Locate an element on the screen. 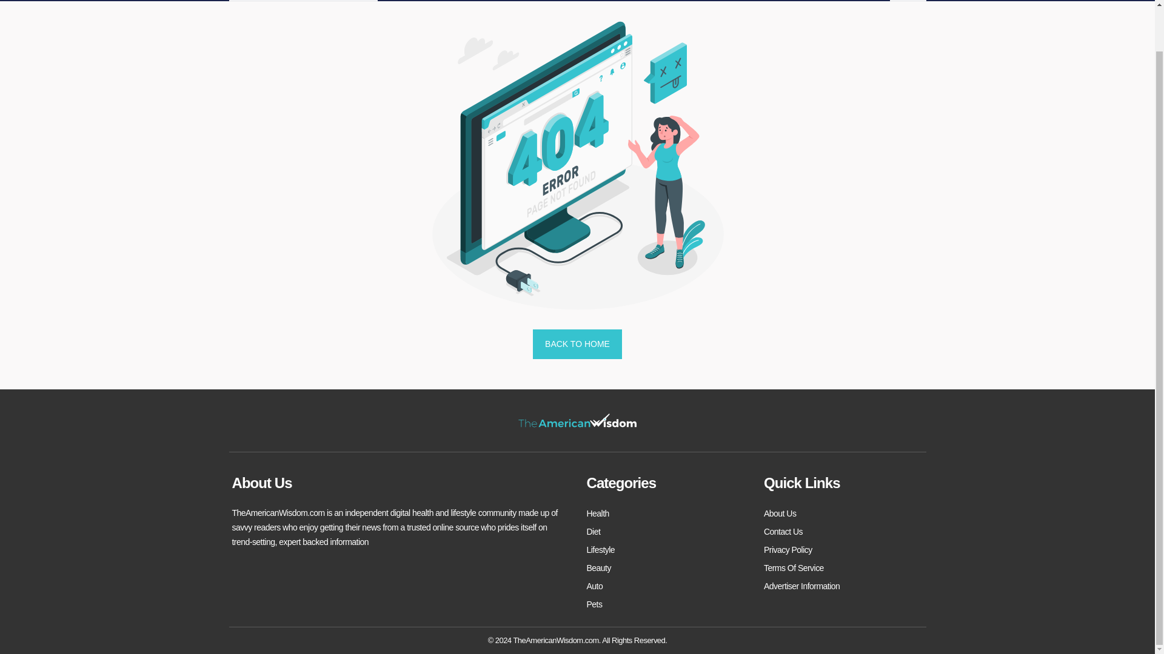 This screenshot has width=1164, height=654. Privacy Policy is located at coordinates (788, 550).